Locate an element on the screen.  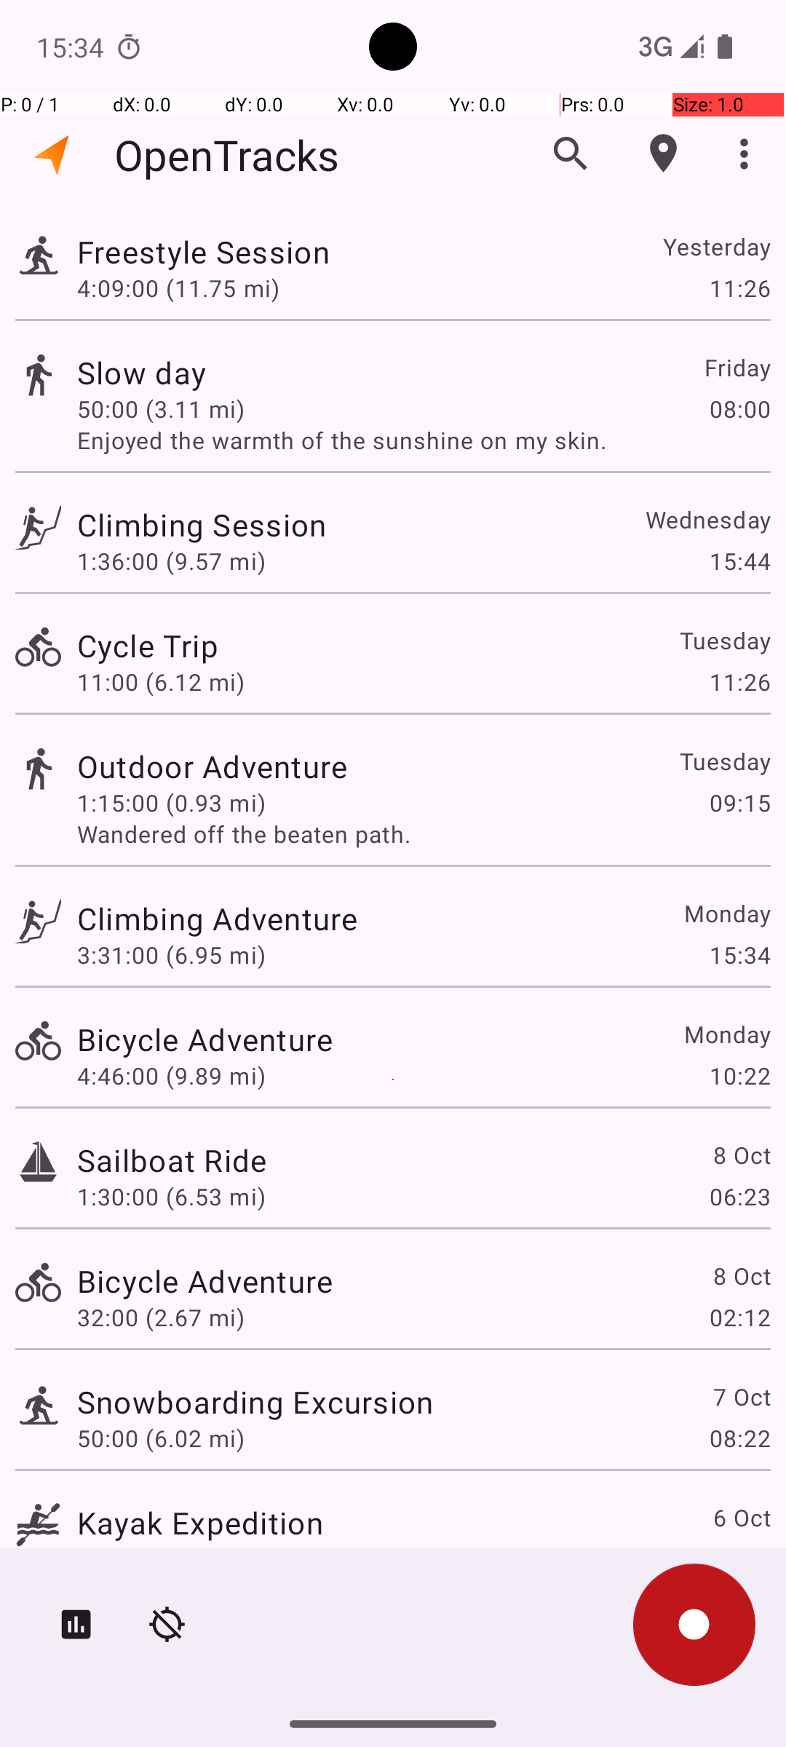
4:09:00 (11.75 mi) is located at coordinates (178, 288).